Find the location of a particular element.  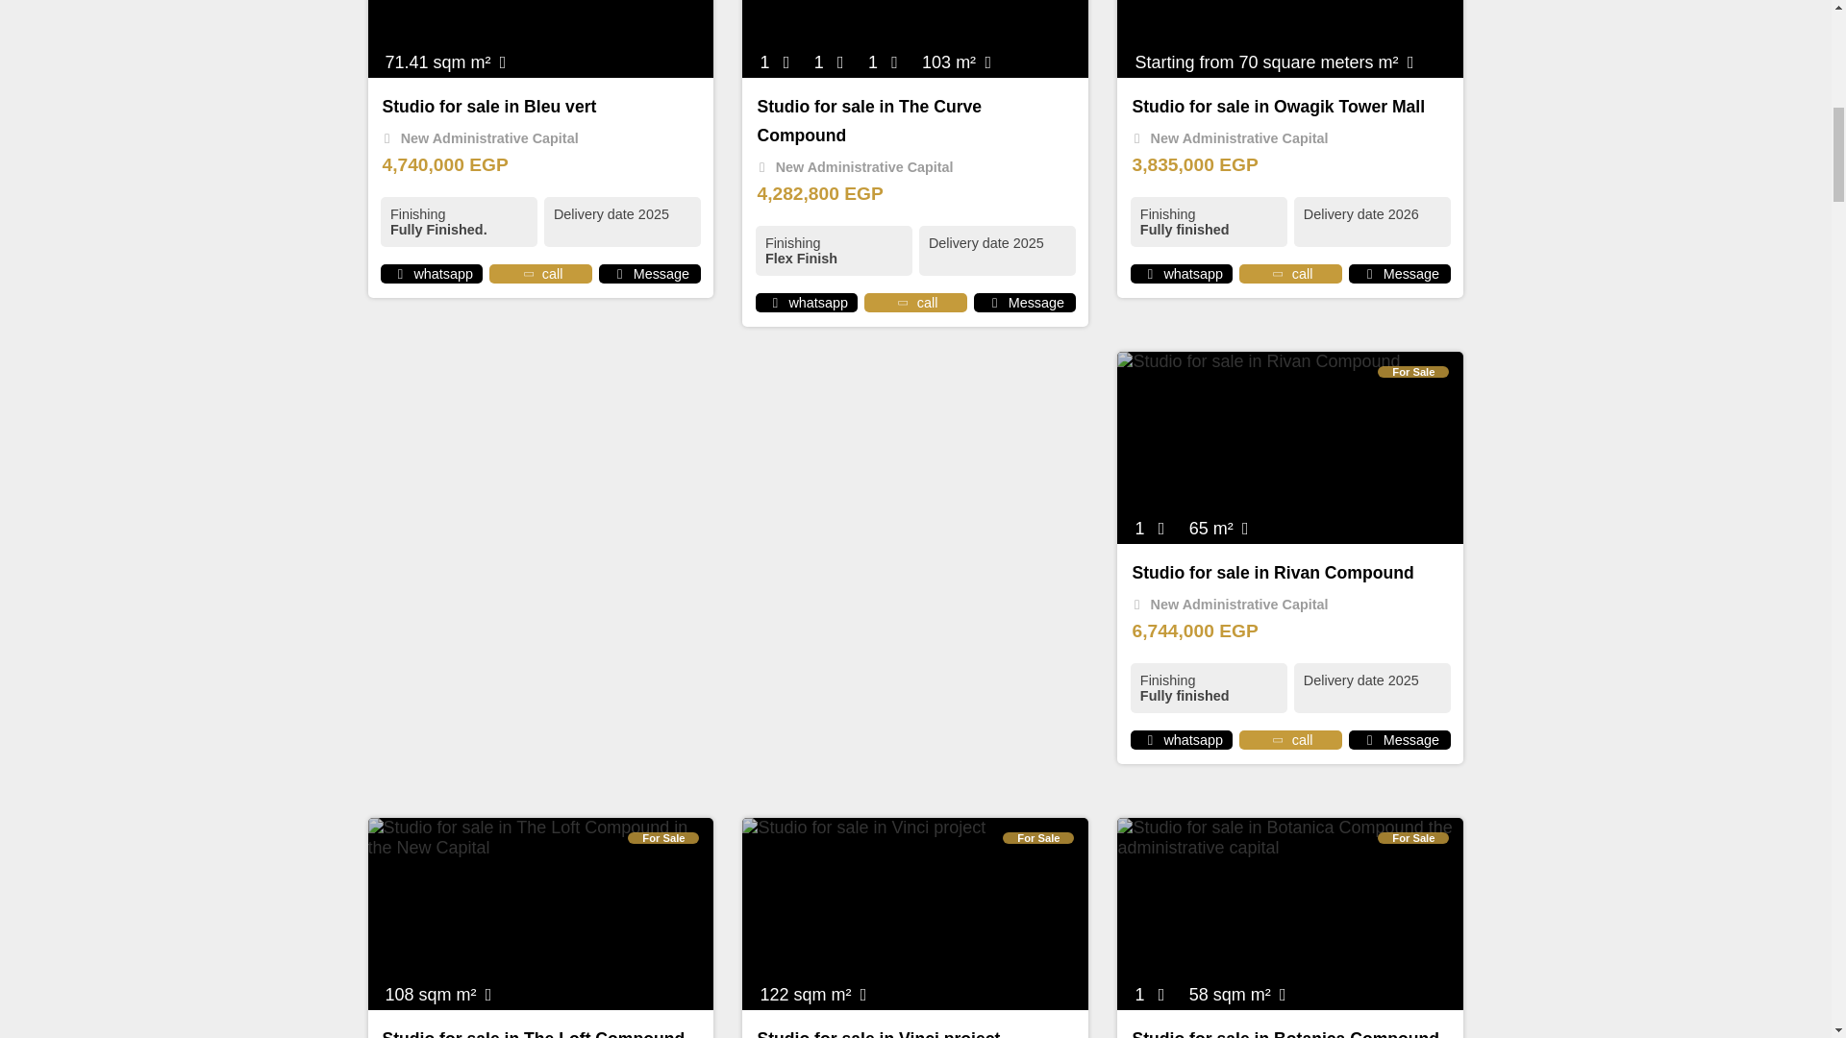

whatsapp is located at coordinates (1150, 273).